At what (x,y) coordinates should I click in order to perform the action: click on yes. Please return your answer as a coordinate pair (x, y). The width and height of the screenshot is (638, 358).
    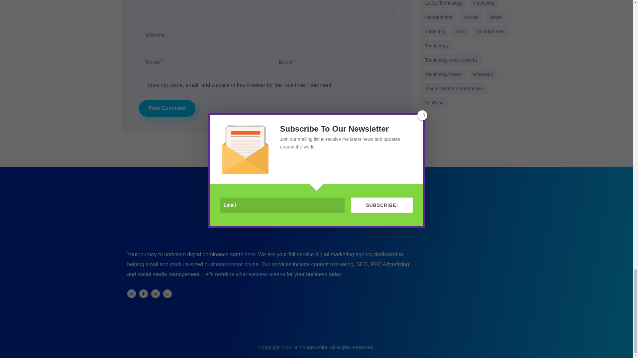
    Looking at the image, I should click on (141, 85).